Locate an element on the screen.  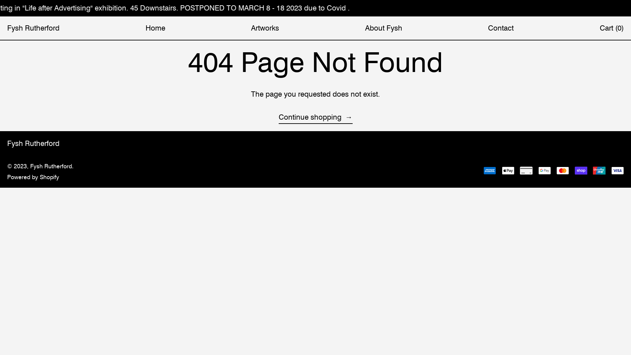
Artworks is located at coordinates (265, 28).